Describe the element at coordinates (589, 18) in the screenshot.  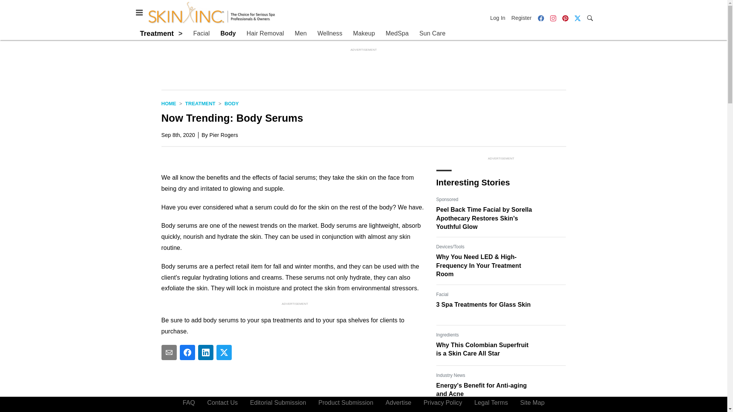
I see `Search` at that location.